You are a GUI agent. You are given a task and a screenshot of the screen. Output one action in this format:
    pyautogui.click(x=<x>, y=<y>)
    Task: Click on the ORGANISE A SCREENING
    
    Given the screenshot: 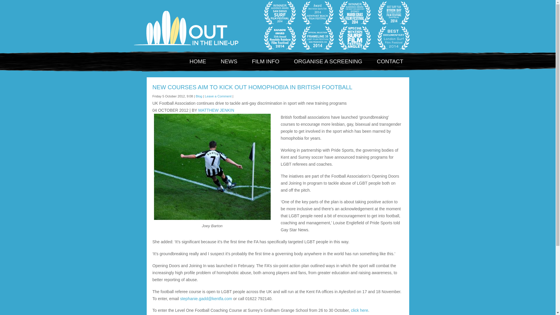 What is the action you would take?
    pyautogui.click(x=328, y=61)
    